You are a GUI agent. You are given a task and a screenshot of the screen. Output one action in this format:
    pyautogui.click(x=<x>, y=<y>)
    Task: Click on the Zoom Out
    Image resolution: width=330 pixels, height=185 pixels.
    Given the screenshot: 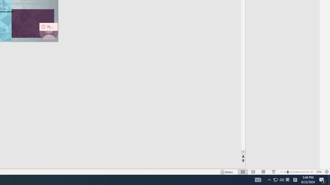 What is the action you would take?
    pyautogui.click(x=285, y=172)
    